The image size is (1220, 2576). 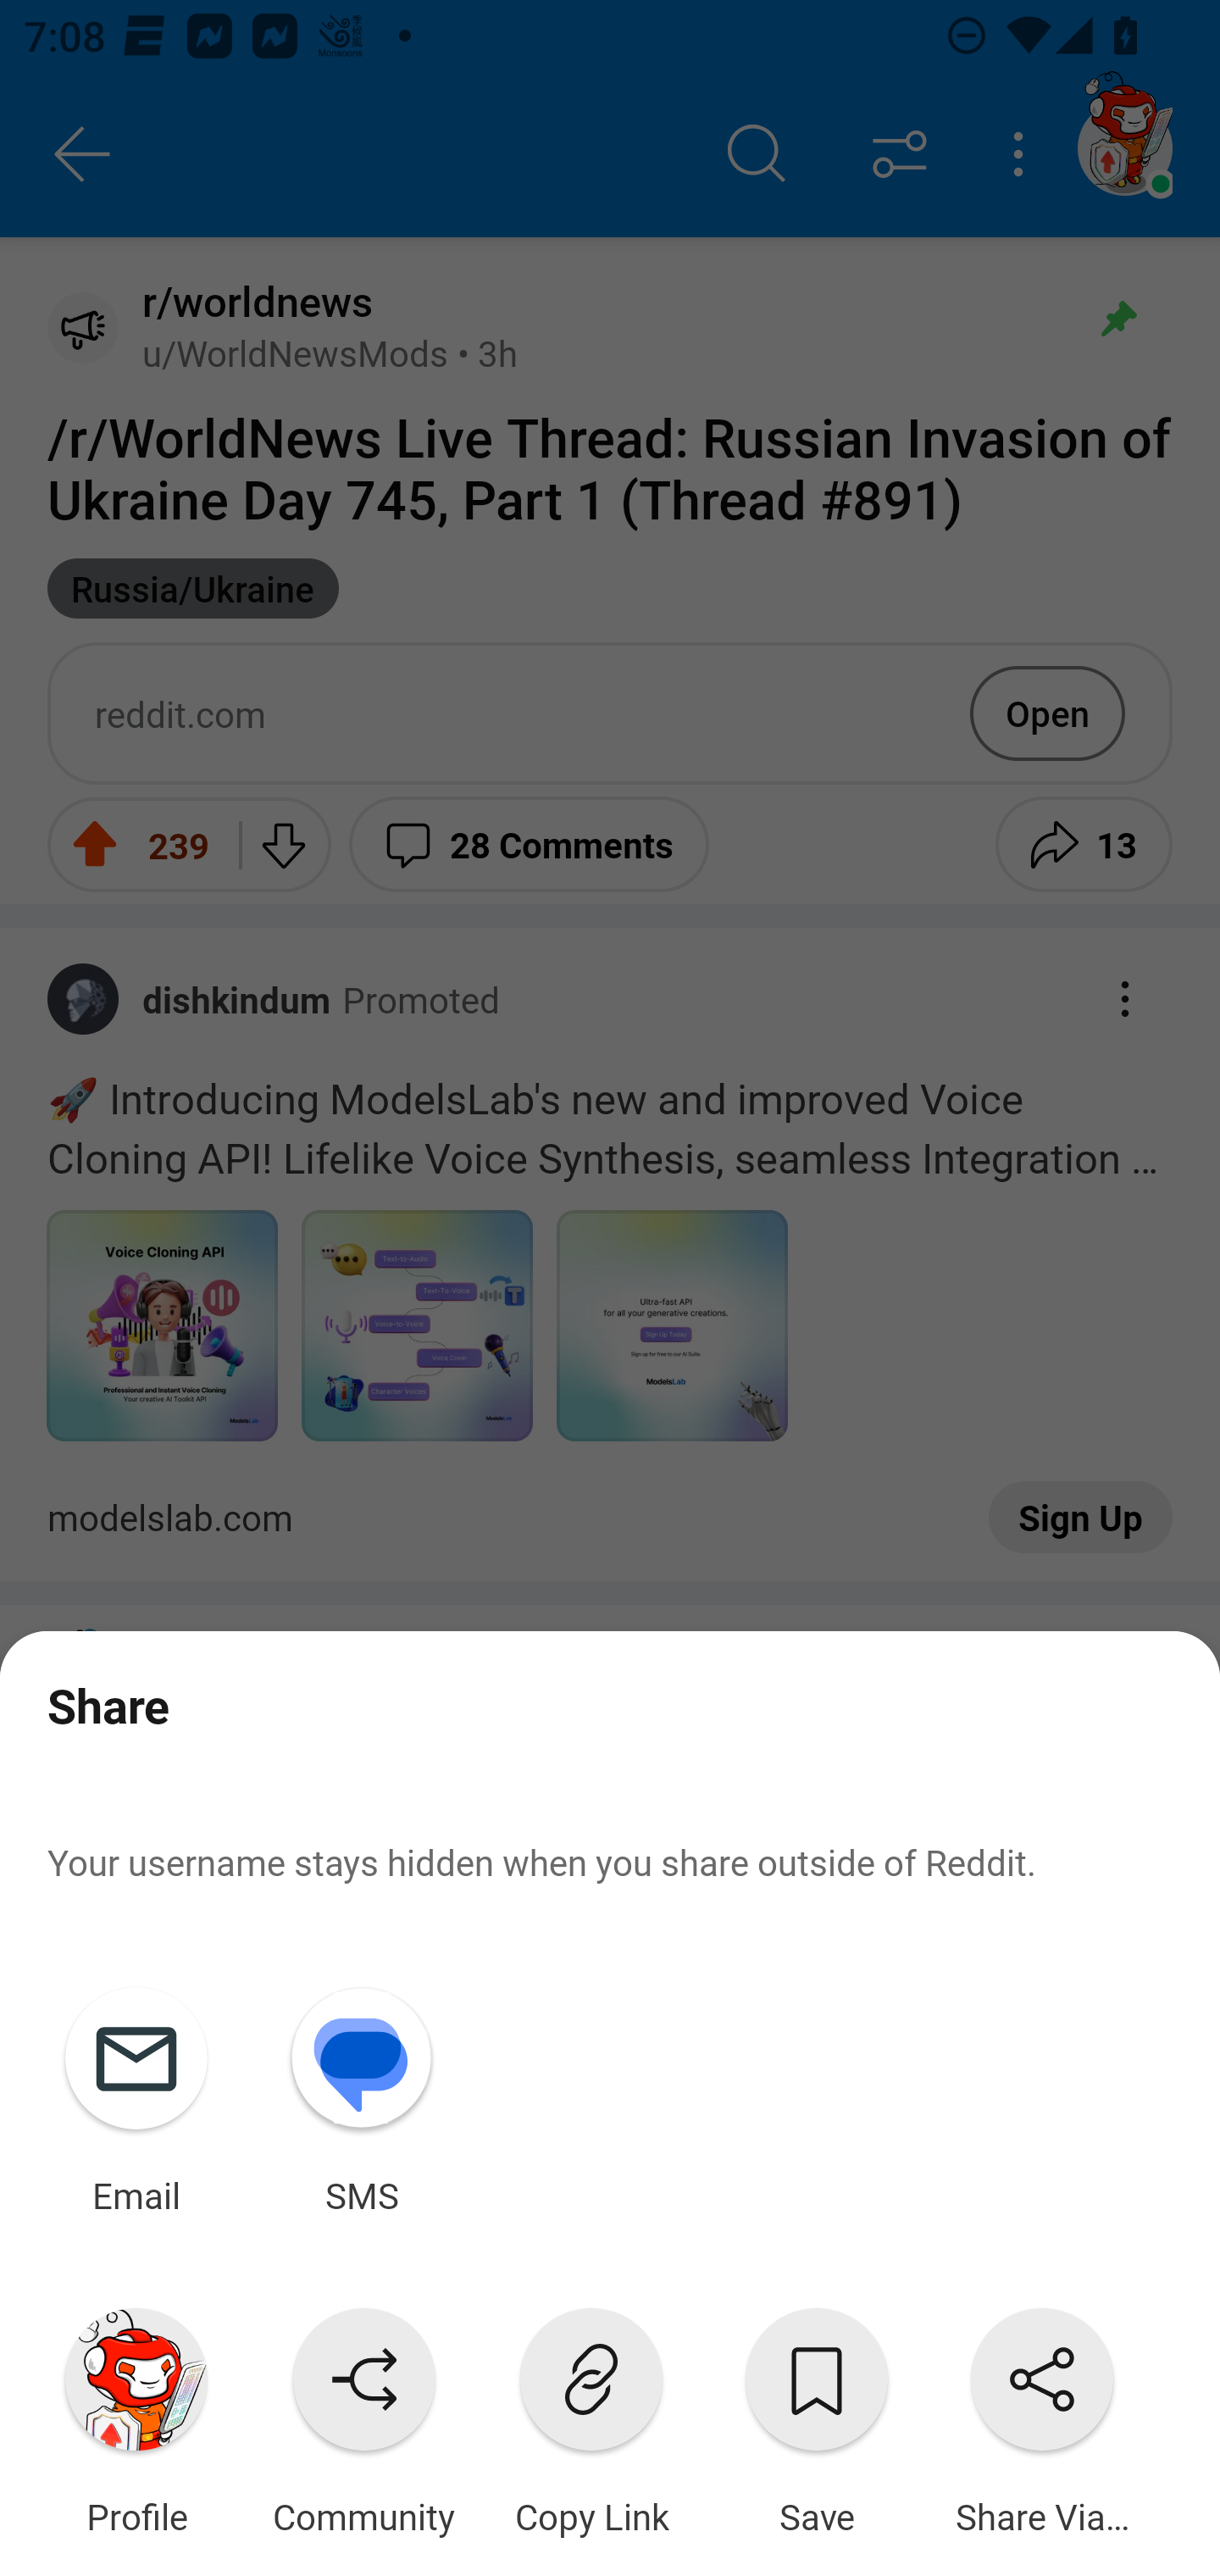 I want to click on Profile, so click(x=136, y=2415).